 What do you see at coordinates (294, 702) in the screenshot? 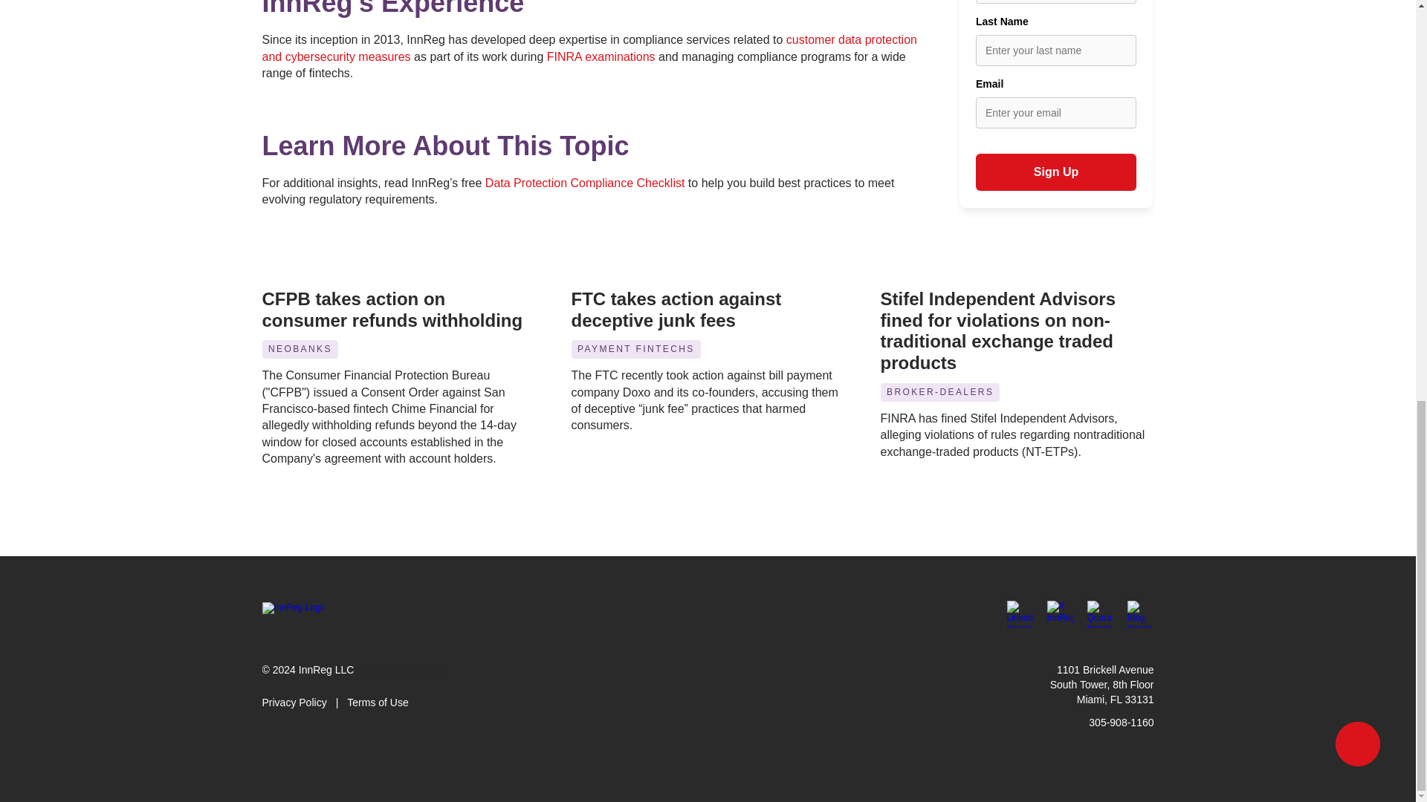
I see `Privacy Policy` at bounding box center [294, 702].